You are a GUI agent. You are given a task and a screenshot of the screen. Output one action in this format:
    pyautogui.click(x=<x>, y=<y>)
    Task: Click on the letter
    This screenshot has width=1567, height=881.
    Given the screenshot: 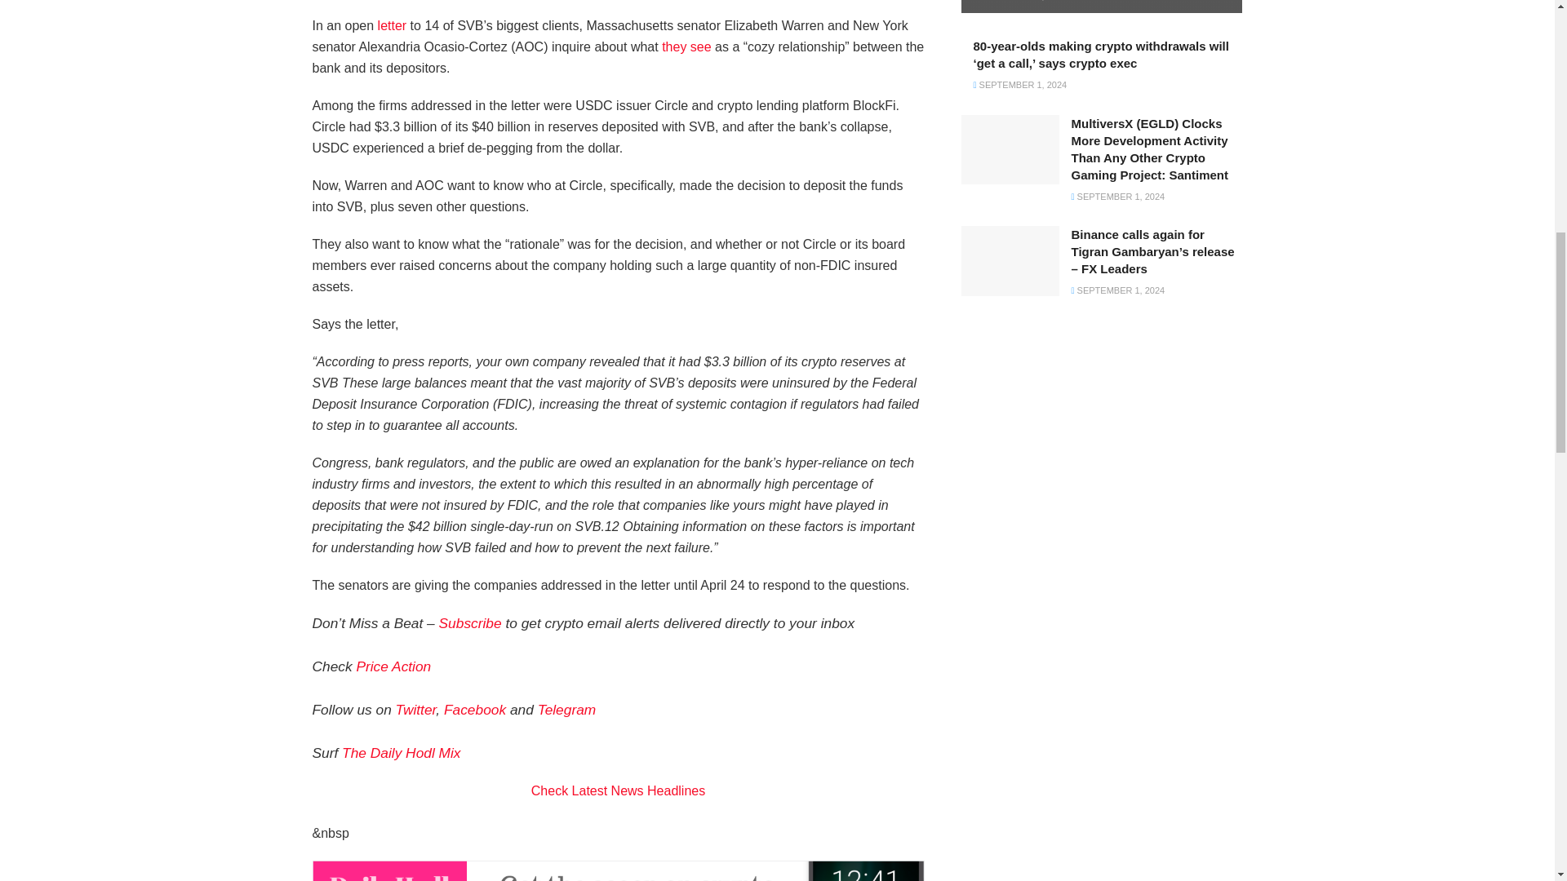 What is the action you would take?
    pyautogui.click(x=392, y=24)
    